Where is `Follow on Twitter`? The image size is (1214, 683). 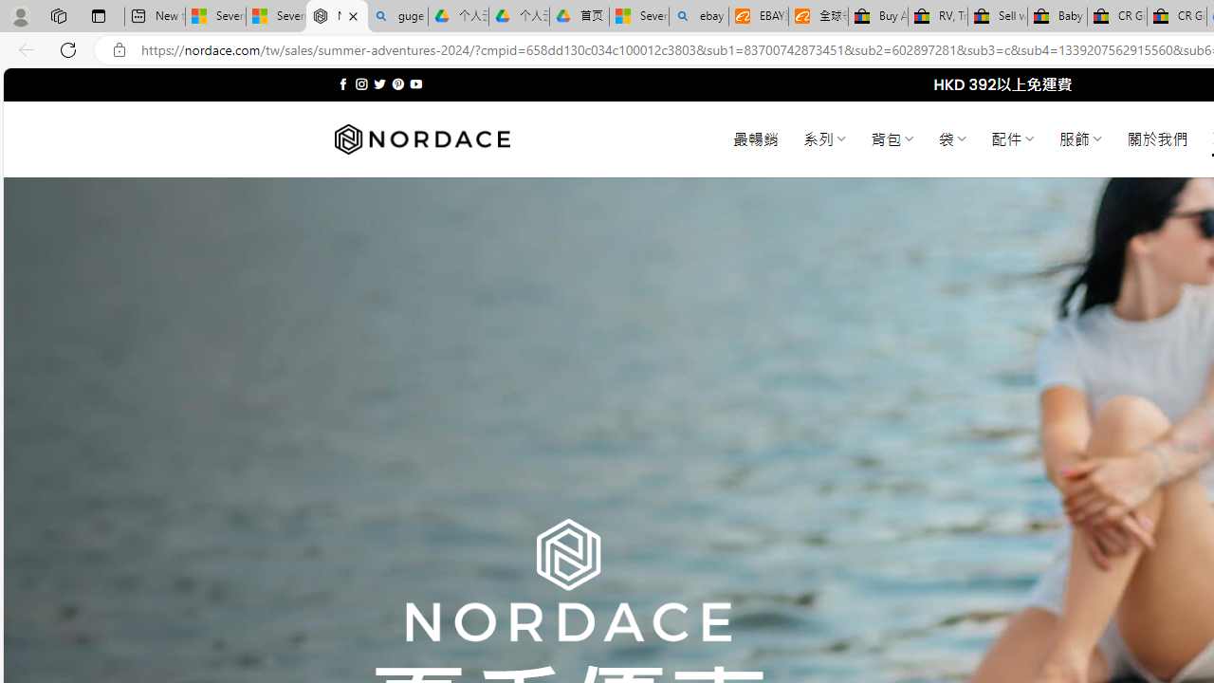
Follow on Twitter is located at coordinates (379, 83).